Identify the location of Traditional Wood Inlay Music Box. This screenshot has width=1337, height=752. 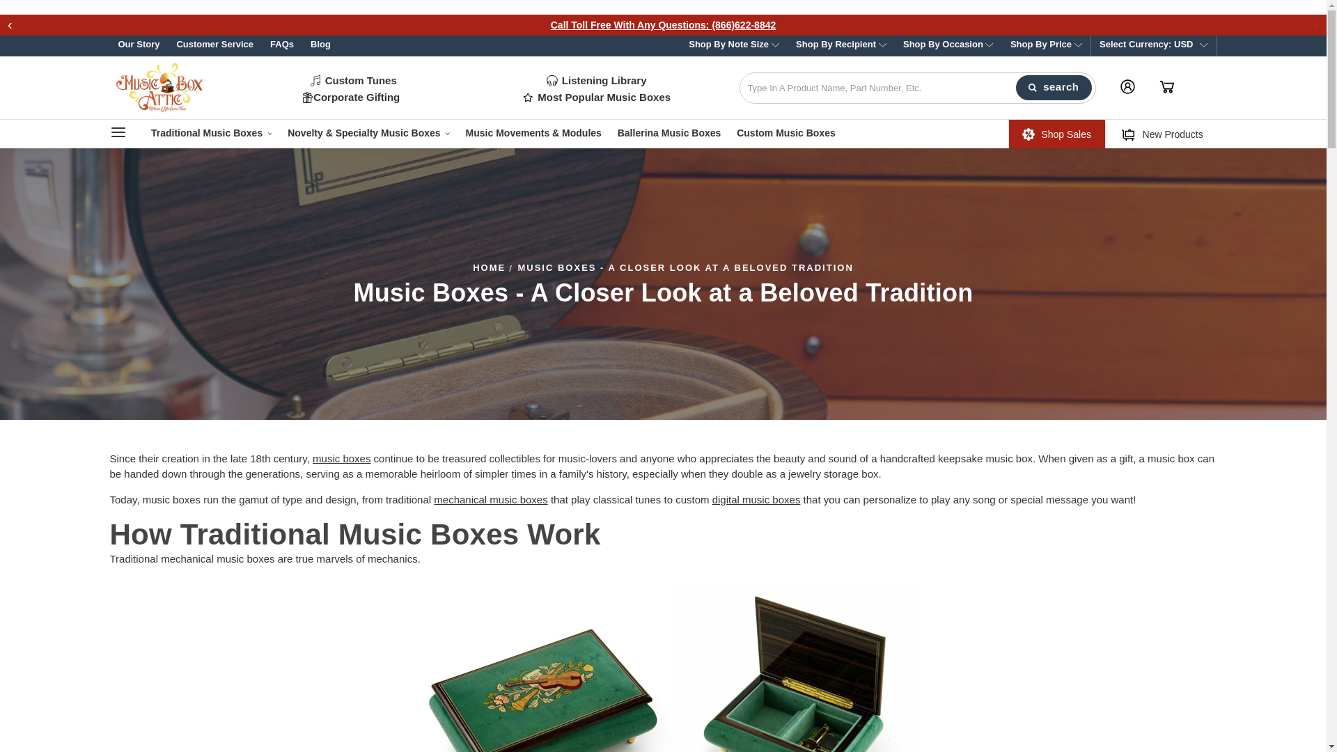
(663, 667).